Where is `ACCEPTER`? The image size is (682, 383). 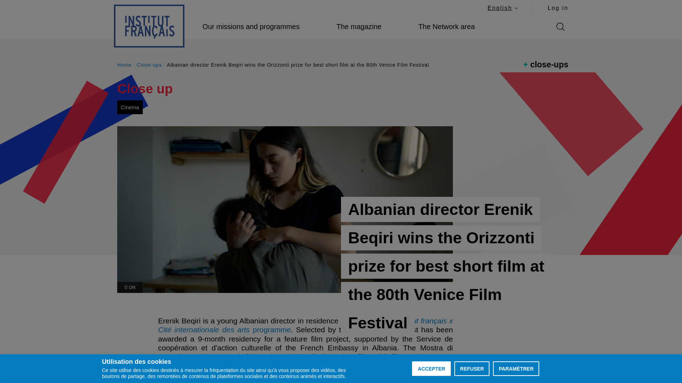
ACCEPTER is located at coordinates (558, 8).